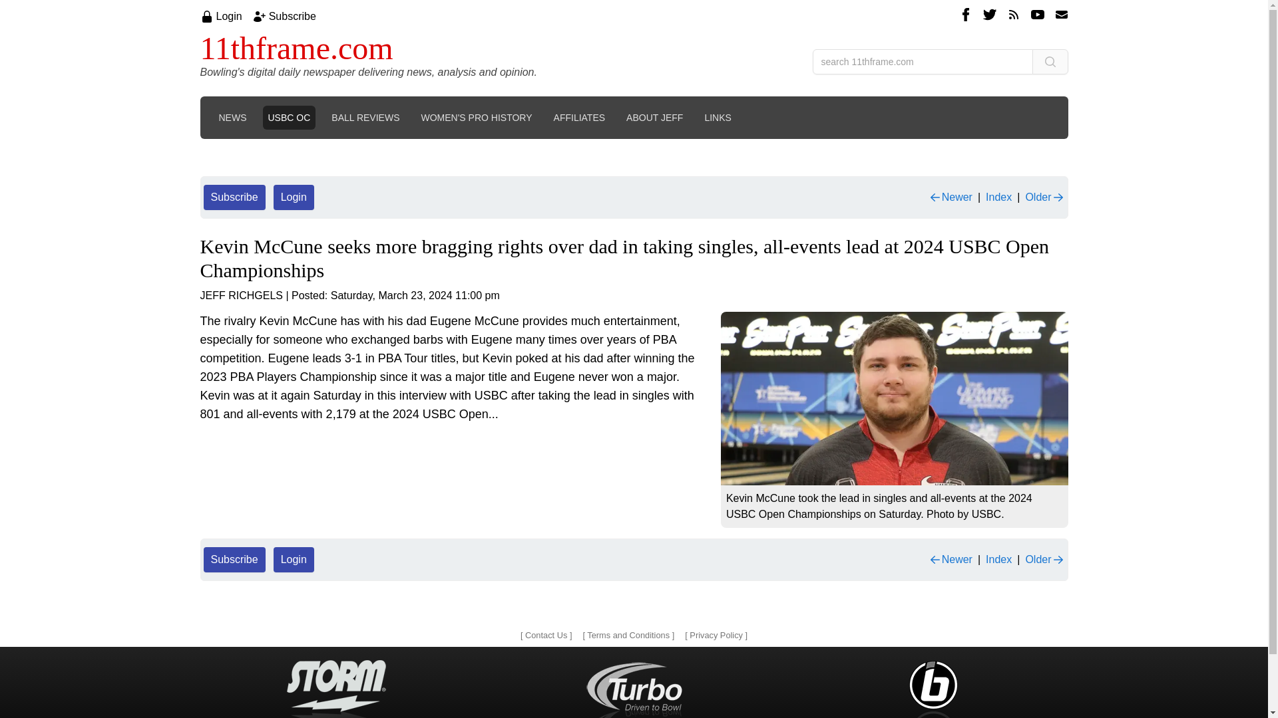 This screenshot has width=1278, height=718. I want to click on Subscribe, so click(292, 16).